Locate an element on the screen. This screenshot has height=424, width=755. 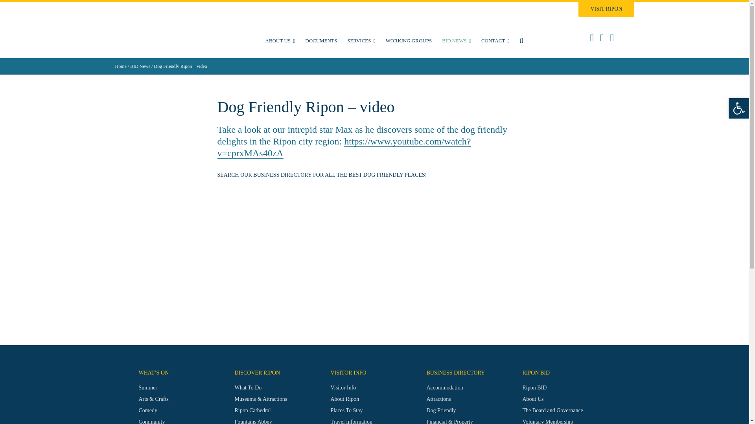
Accessibility Tools is located at coordinates (738, 108).